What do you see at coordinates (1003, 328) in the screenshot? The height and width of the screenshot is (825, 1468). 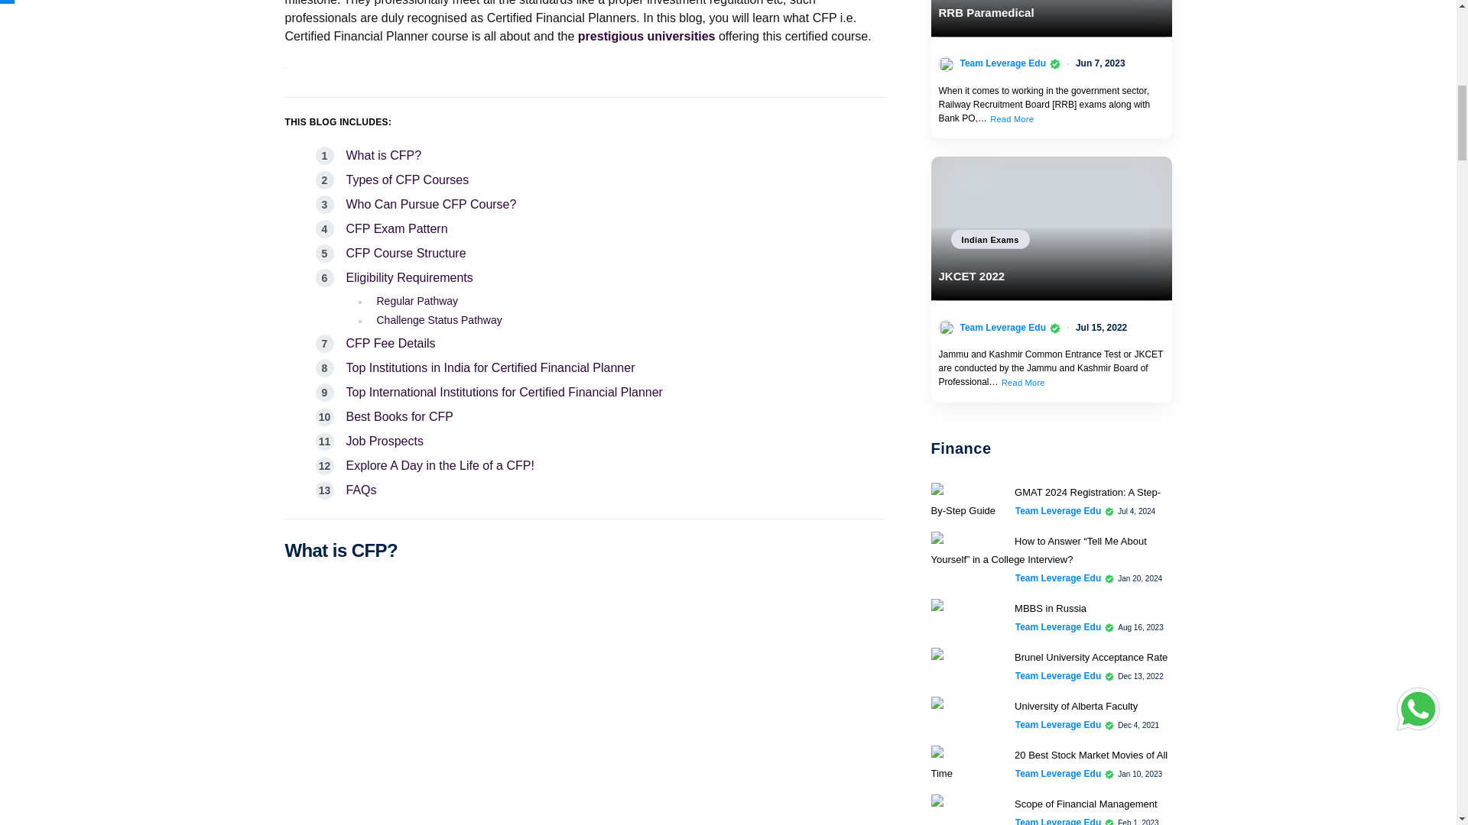 I see `View all posts by Team Leverage Edu` at bounding box center [1003, 328].